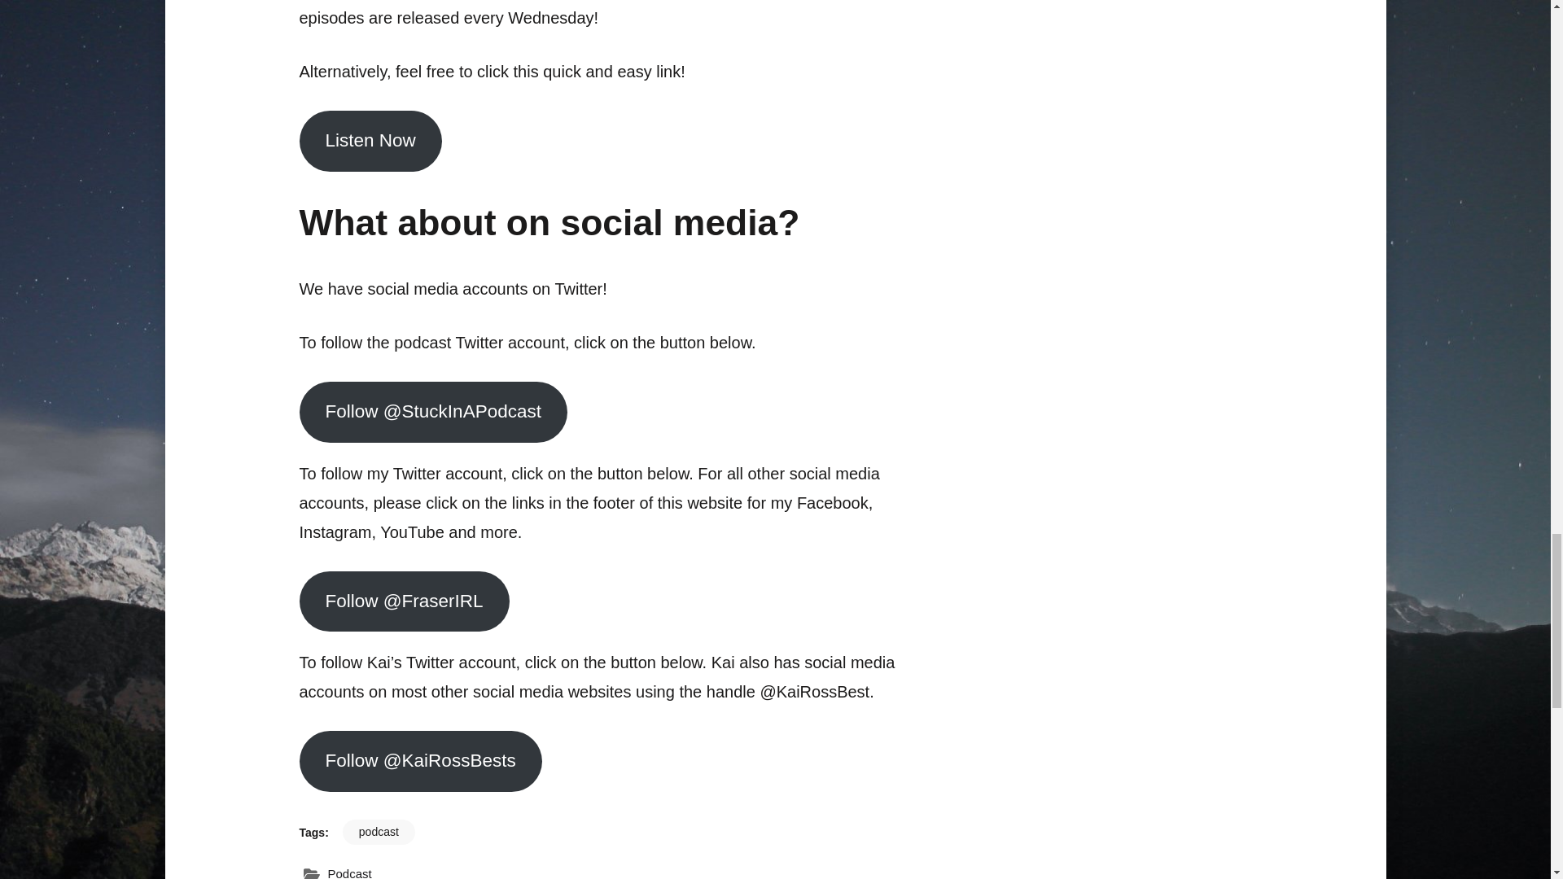  I want to click on Podcast, so click(348, 871).